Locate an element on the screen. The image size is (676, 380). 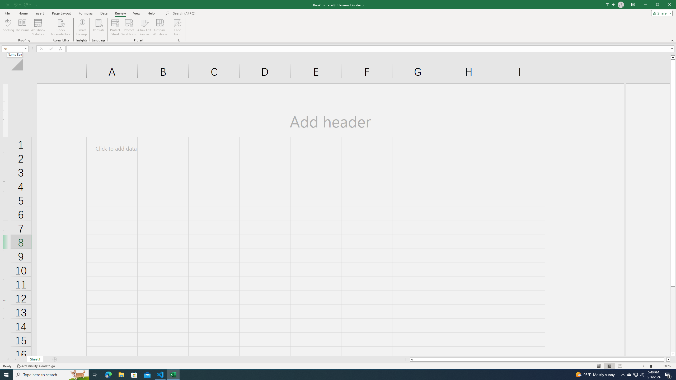
Spelling... is located at coordinates (9, 27).